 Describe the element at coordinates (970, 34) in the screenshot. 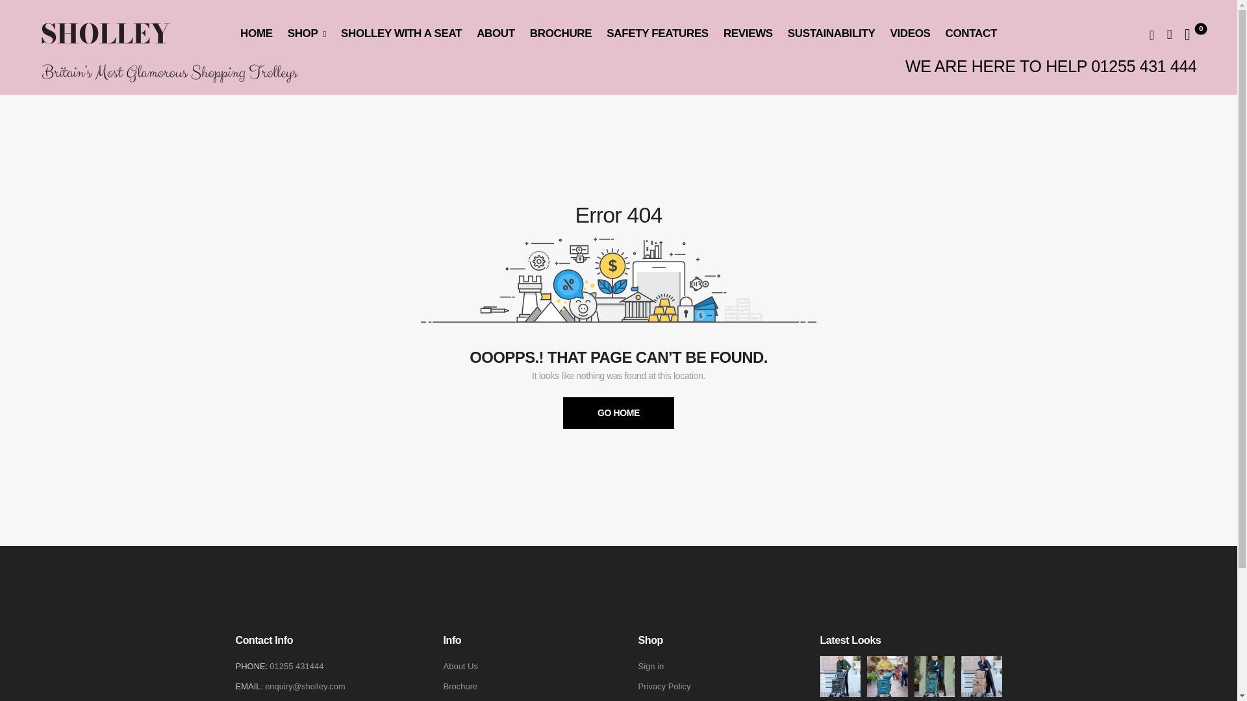

I see `CONTACT` at that location.